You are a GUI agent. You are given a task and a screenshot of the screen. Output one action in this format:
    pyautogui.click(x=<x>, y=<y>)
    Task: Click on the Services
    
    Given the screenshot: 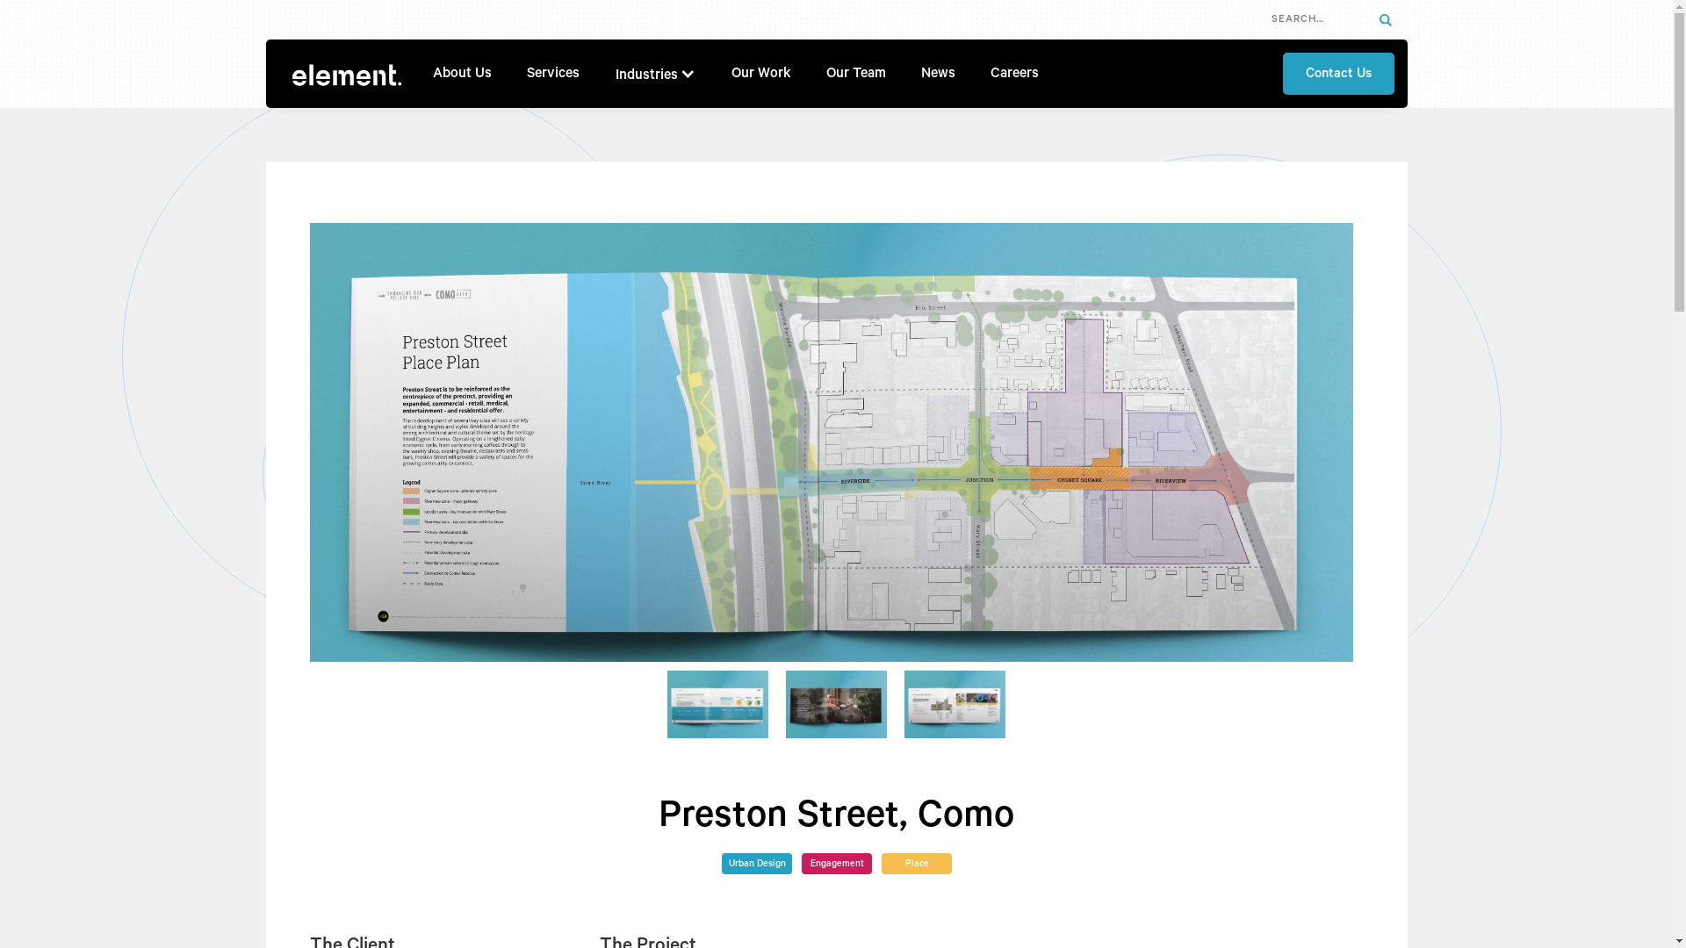 What is the action you would take?
    pyautogui.click(x=553, y=74)
    